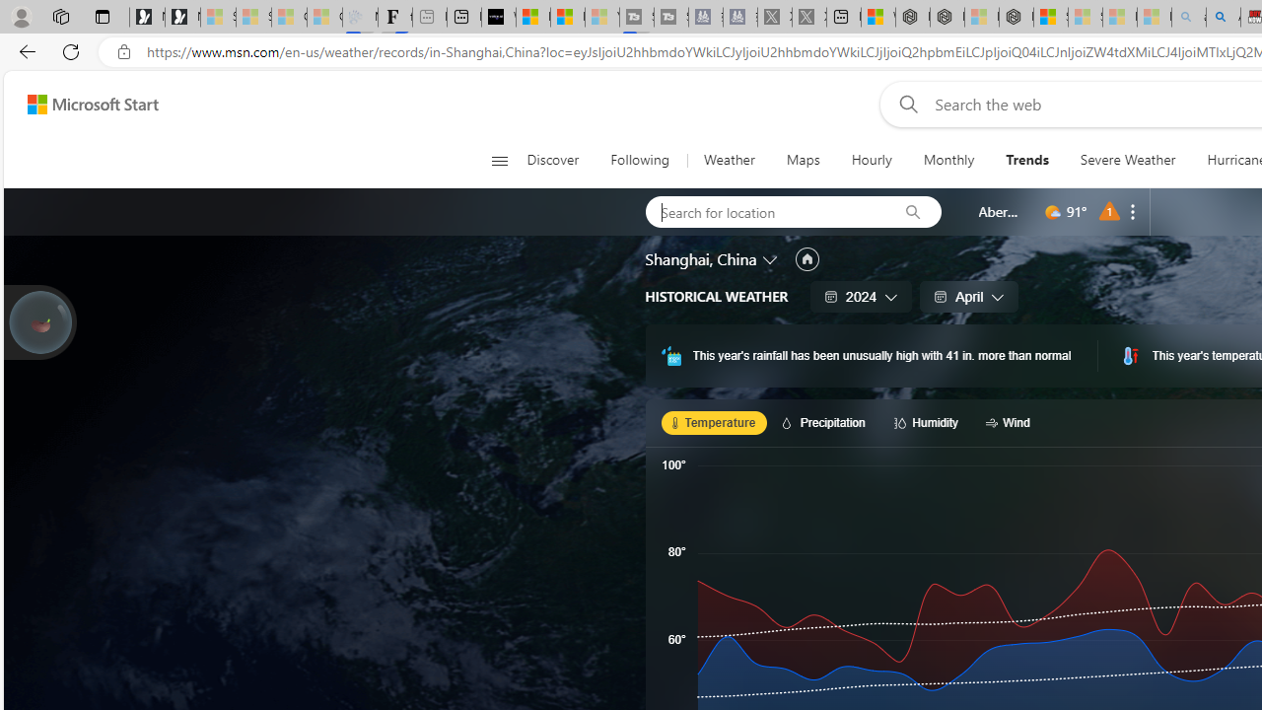 The height and width of the screenshot is (710, 1262). I want to click on Hourly, so click(871, 160).